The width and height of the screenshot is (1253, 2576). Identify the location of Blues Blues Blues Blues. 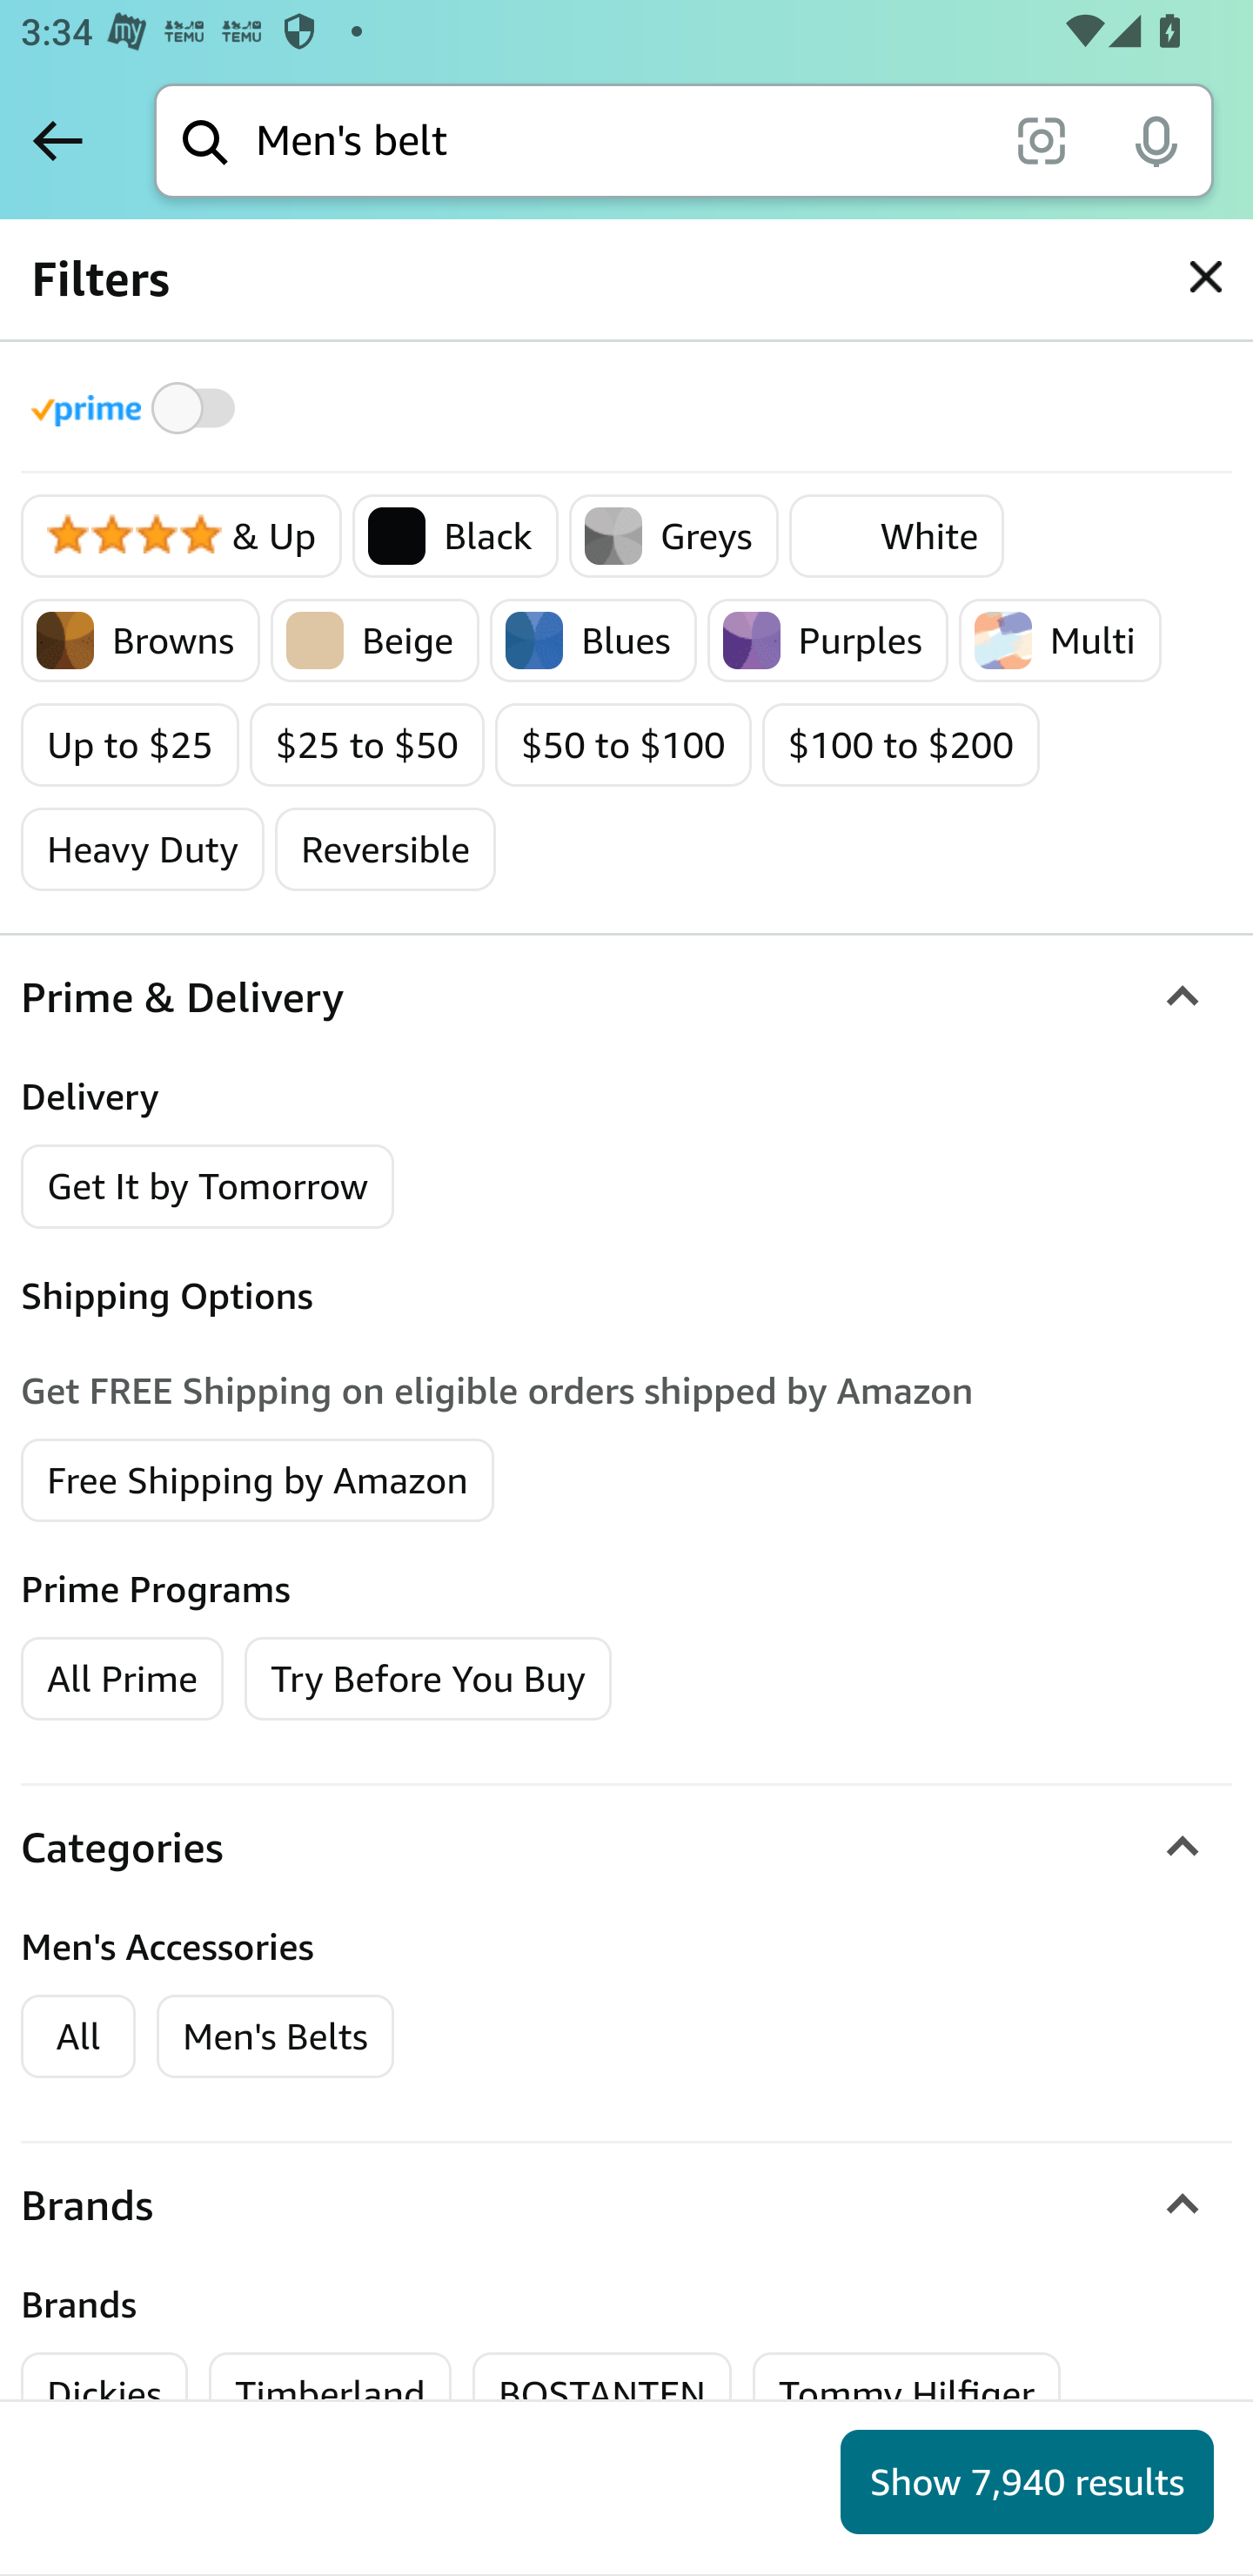
(592, 641).